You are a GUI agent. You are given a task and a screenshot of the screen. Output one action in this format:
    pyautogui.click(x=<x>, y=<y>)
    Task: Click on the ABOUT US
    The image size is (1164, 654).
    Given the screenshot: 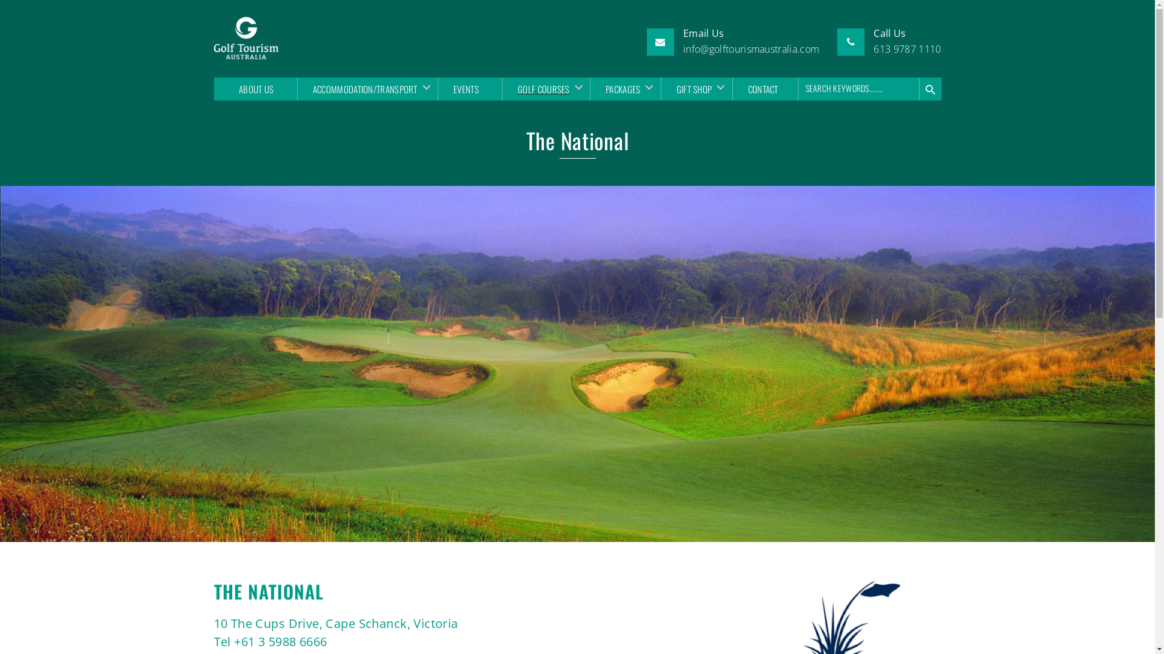 What is the action you would take?
    pyautogui.click(x=256, y=89)
    